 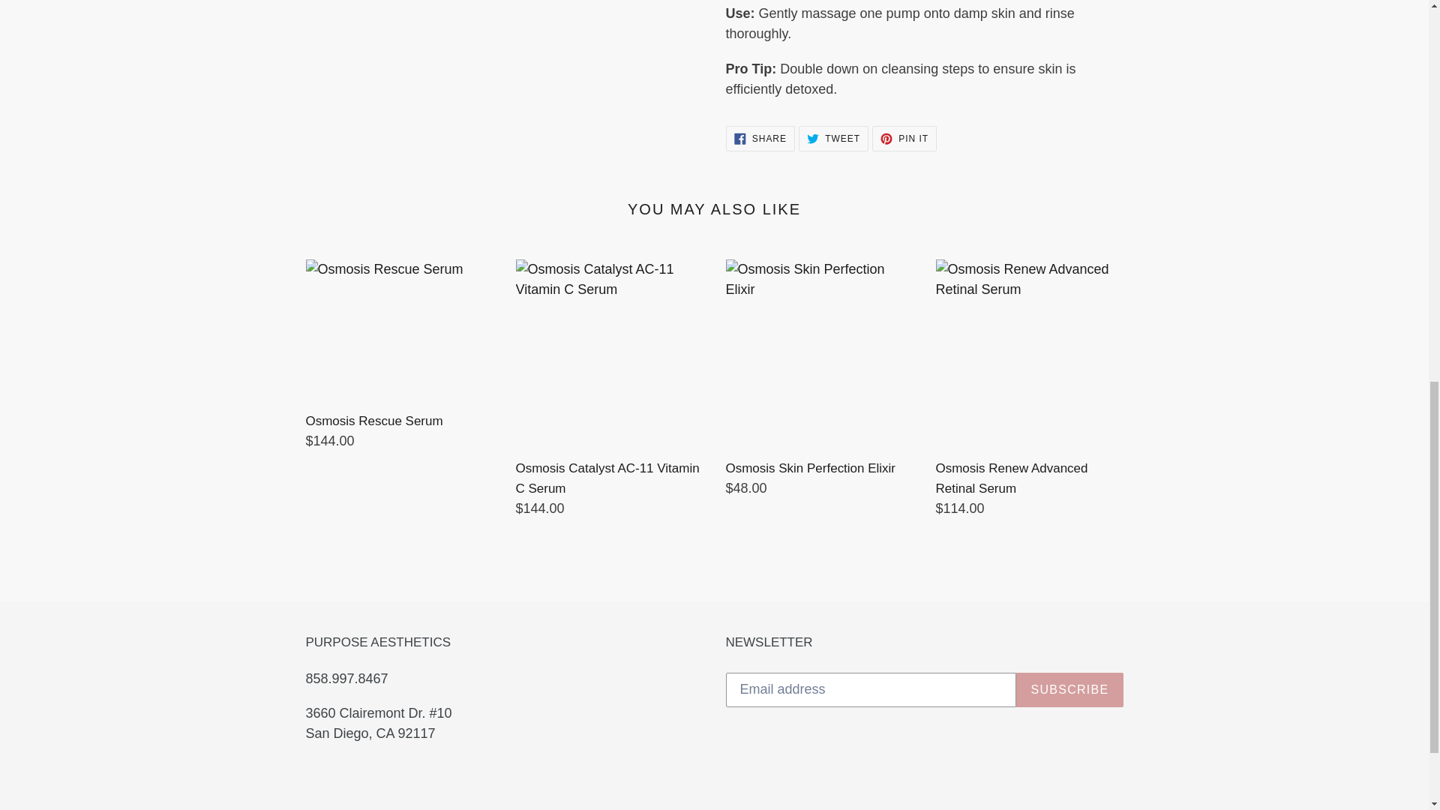 I want to click on SUBSCRIBE, so click(x=904, y=138).